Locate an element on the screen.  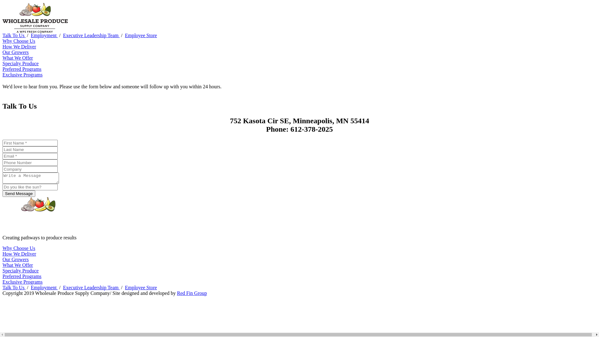
How We Deliver is located at coordinates (19, 254).